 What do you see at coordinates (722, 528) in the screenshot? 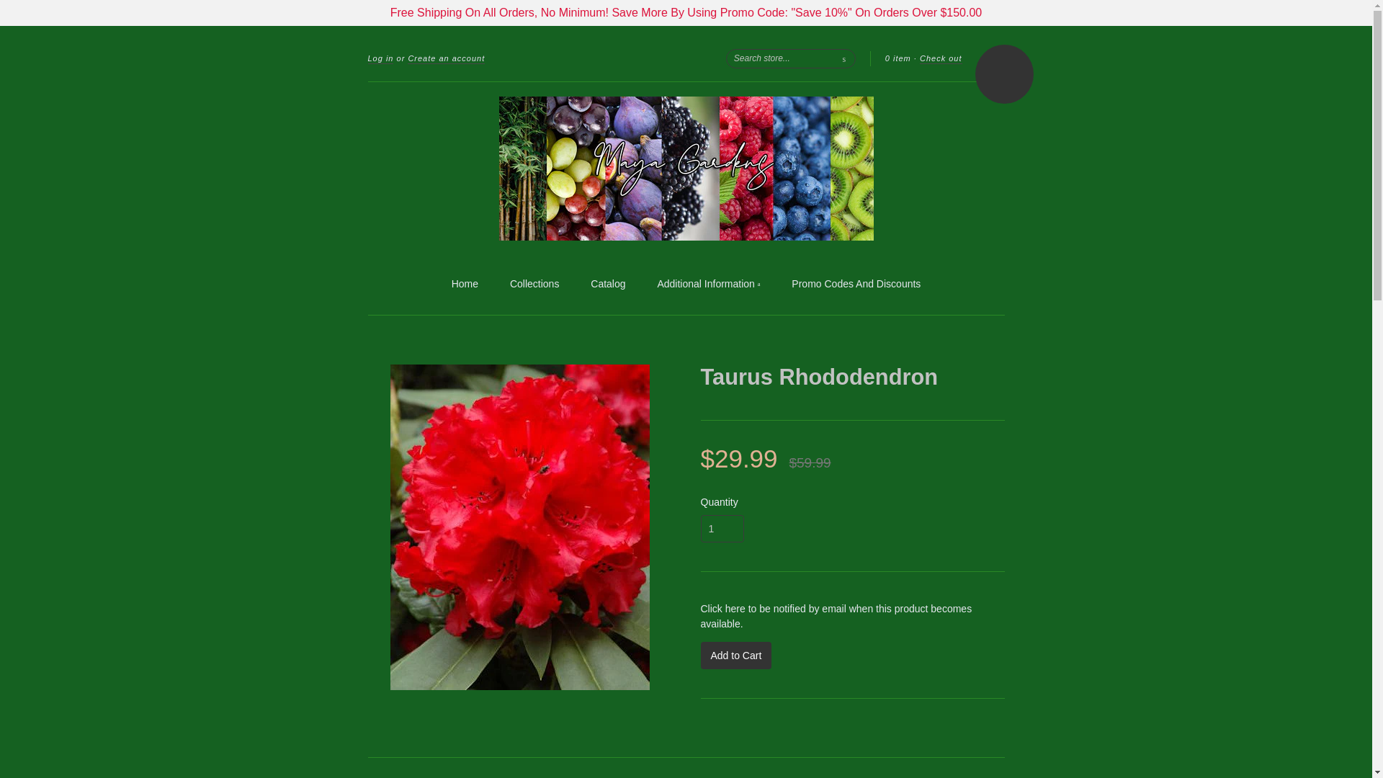
I see `1` at bounding box center [722, 528].